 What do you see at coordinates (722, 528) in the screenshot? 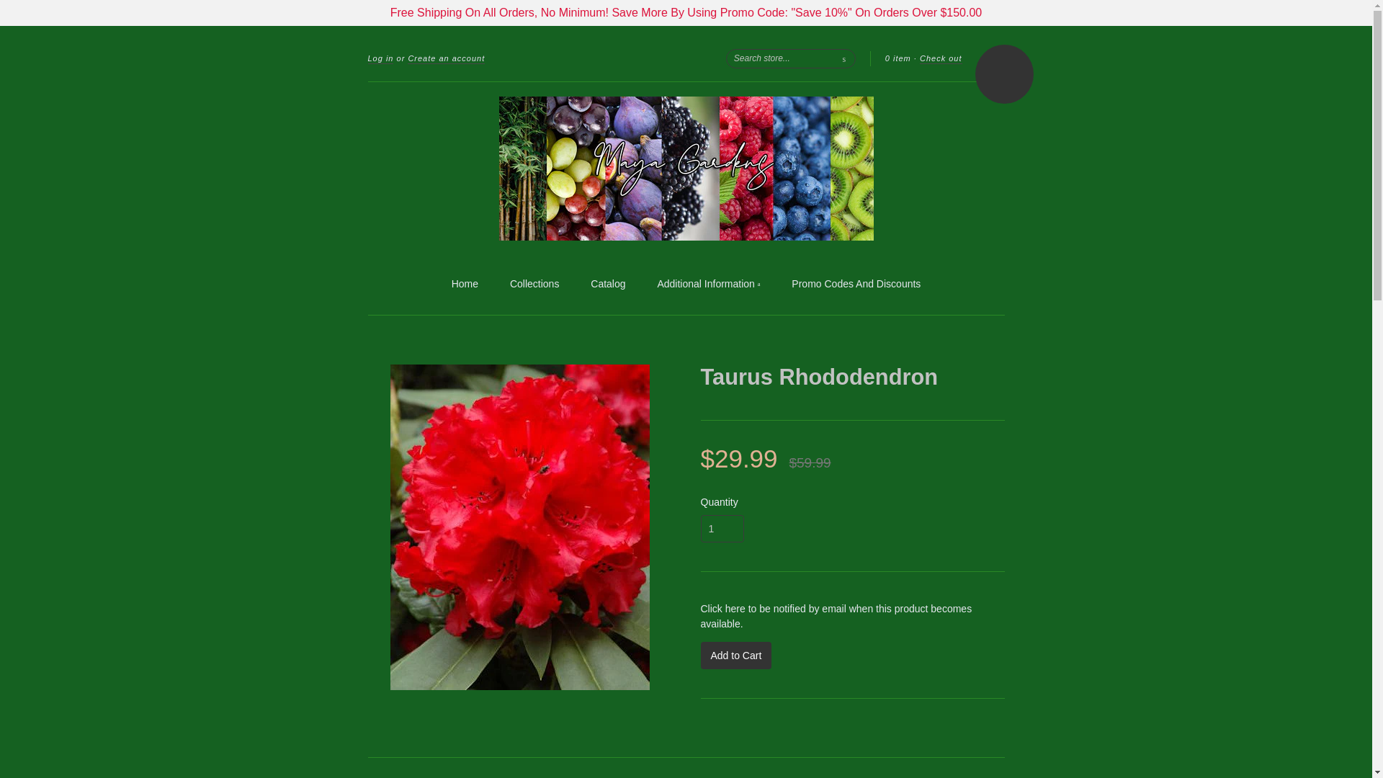
I see `1` at bounding box center [722, 528].